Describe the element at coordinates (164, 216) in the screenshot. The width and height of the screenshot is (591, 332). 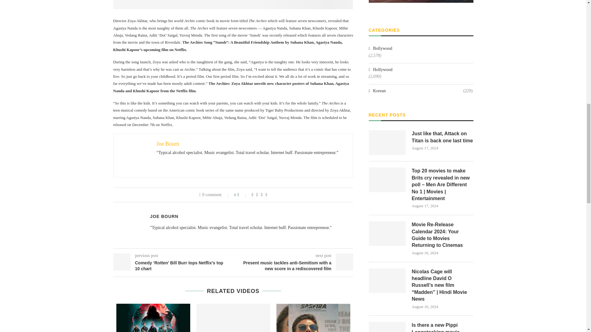
I see `Author Joe Bourn` at that location.